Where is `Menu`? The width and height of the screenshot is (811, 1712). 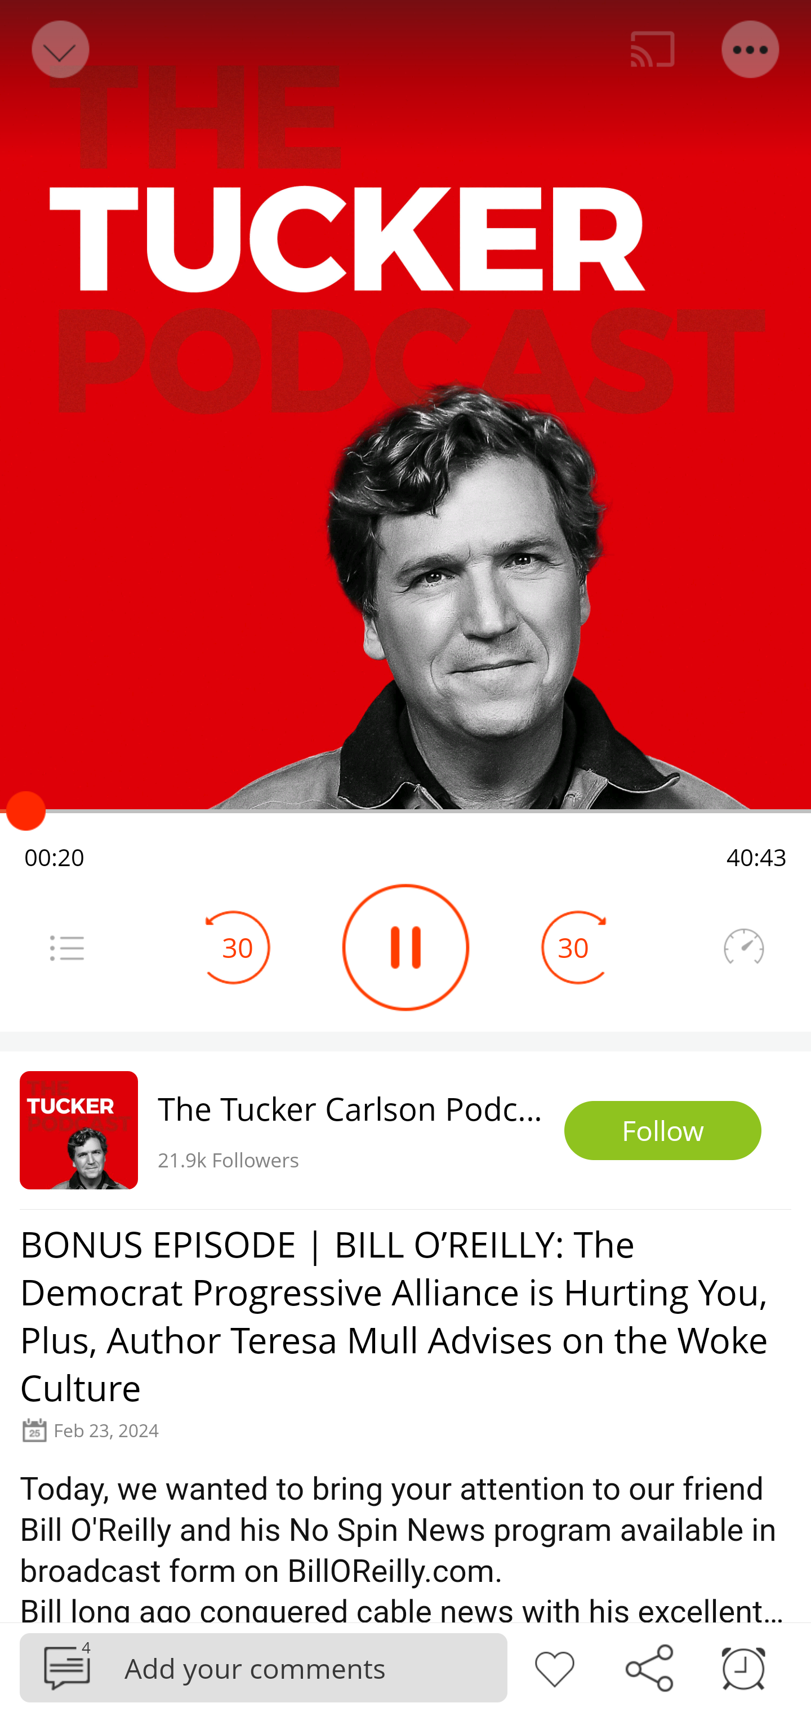 Menu is located at coordinates (751, 50).